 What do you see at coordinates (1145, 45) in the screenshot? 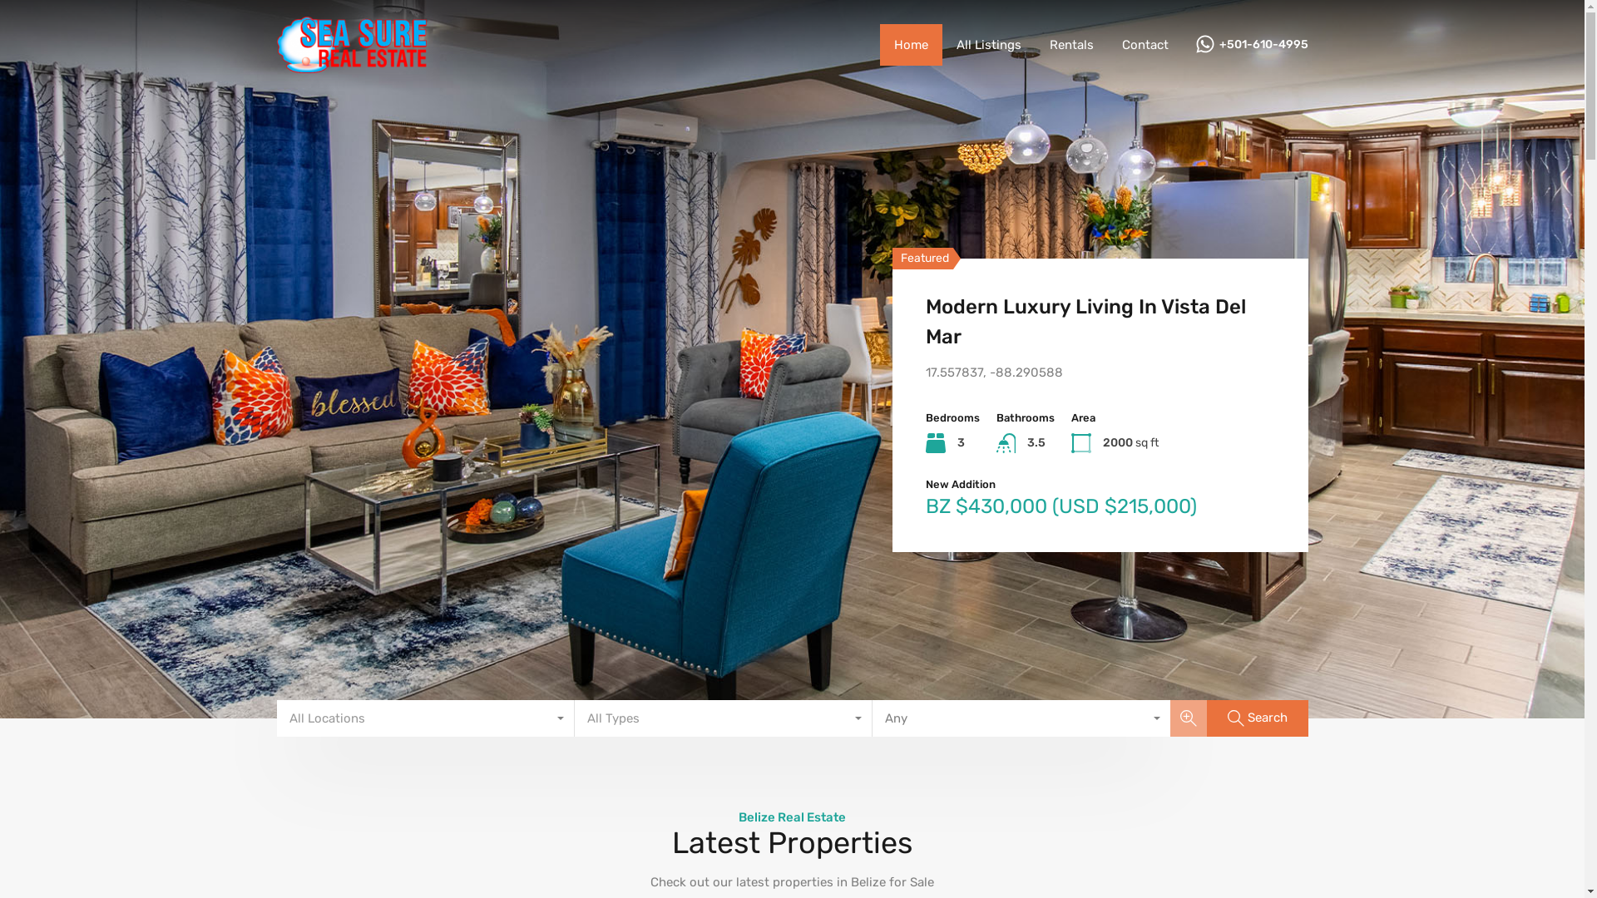
I see `Contact` at bounding box center [1145, 45].